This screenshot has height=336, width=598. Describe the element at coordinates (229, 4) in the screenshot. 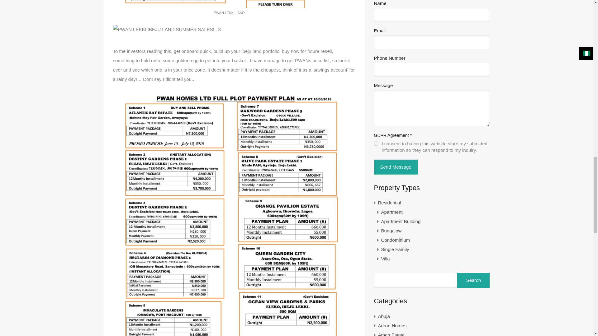

I see `PWAN LEKKI IBEJU LAND SUMMER SALES!.. 3` at that location.